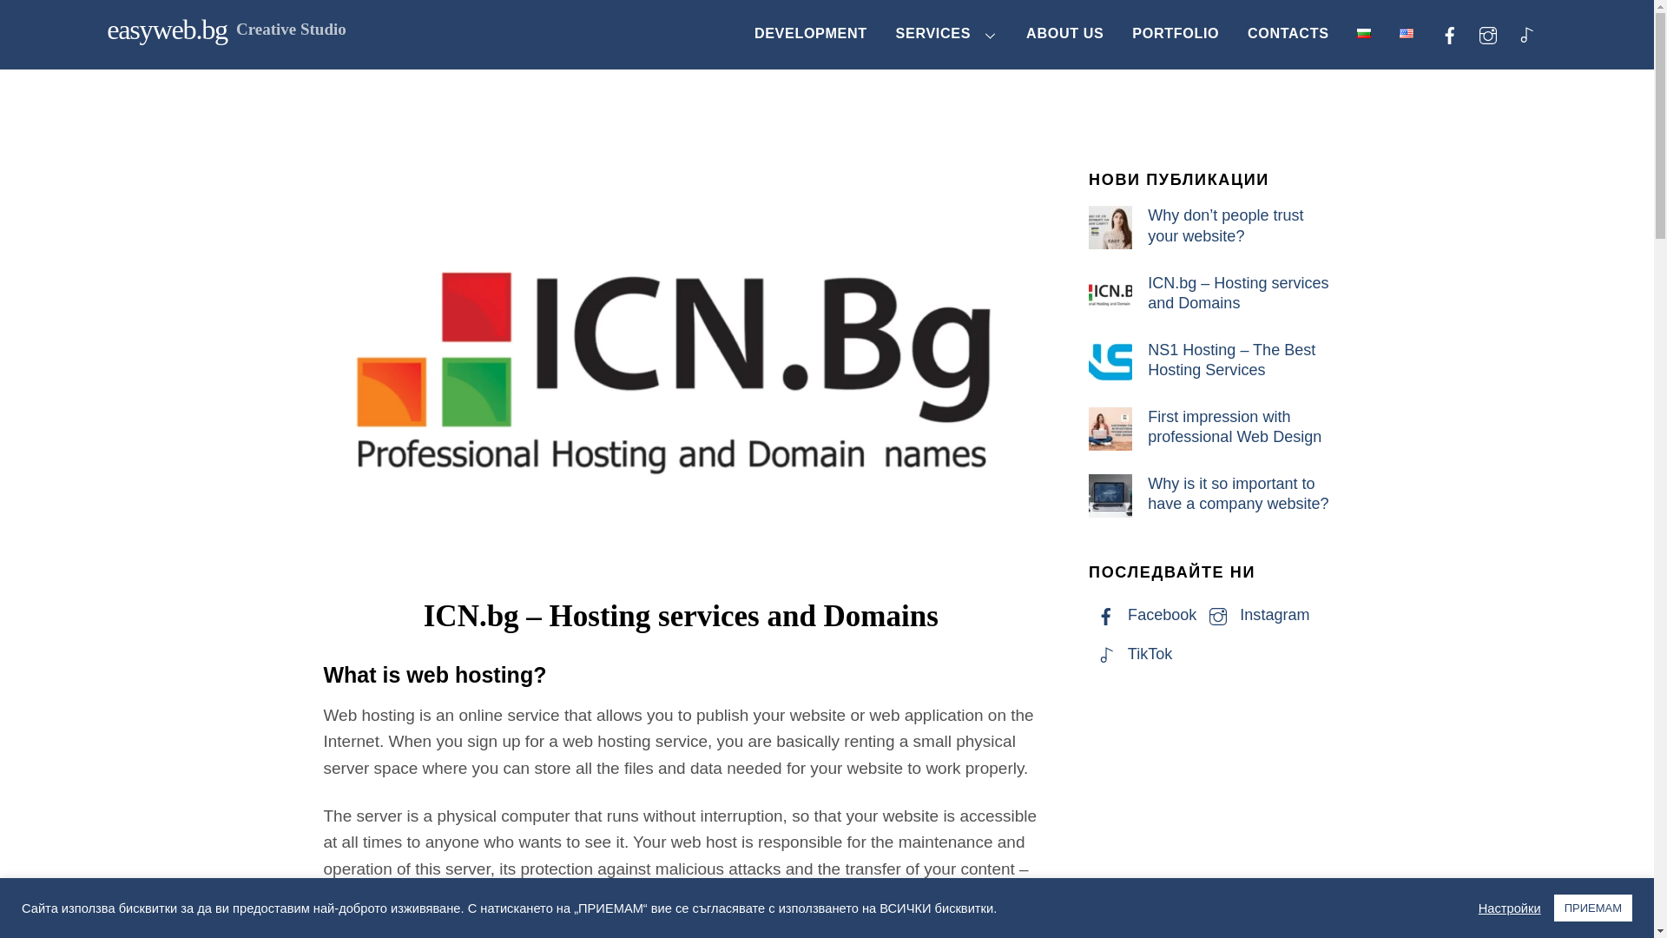 Image resolution: width=1667 pixels, height=938 pixels. Describe the element at coordinates (827, 35) in the screenshot. I see `CONTACTS` at that location.